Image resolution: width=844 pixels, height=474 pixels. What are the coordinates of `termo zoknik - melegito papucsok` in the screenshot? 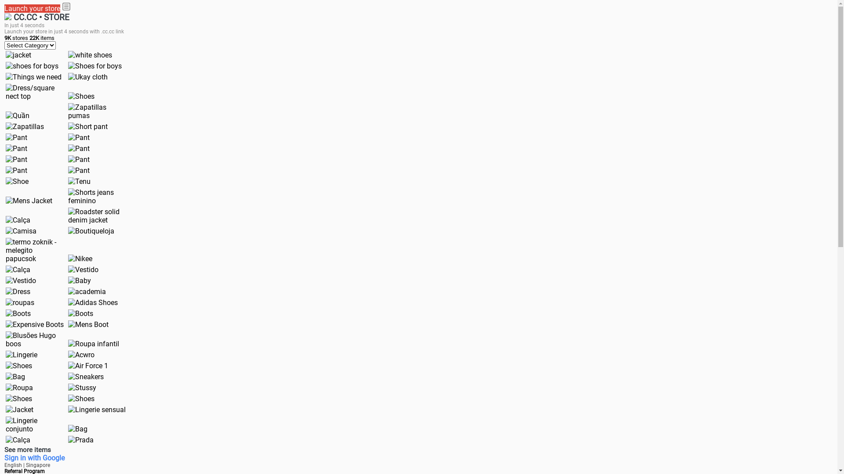 It's located at (35, 250).